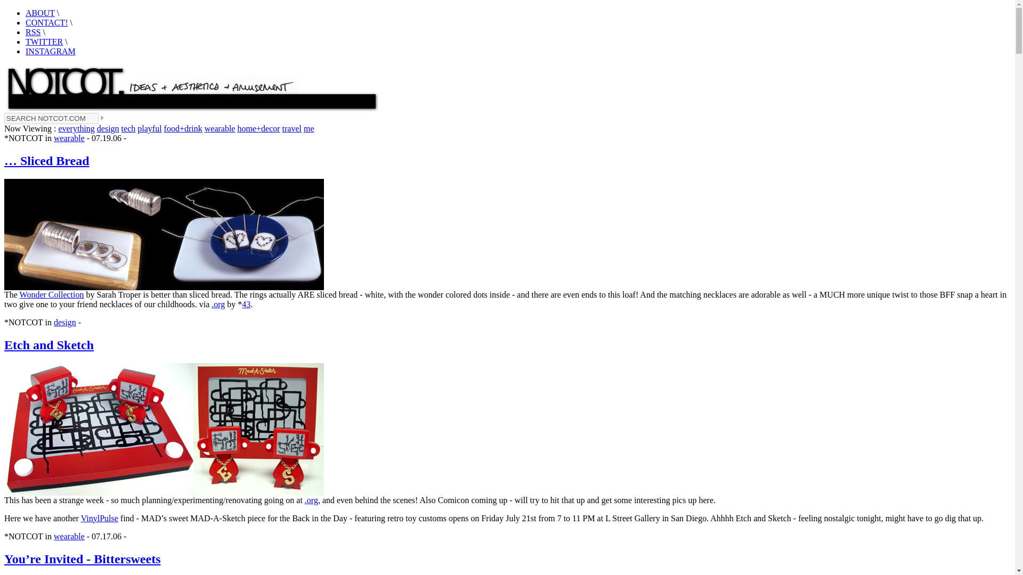 The height and width of the screenshot is (575, 1023). What do you see at coordinates (76, 128) in the screenshot?
I see `everything` at bounding box center [76, 128].